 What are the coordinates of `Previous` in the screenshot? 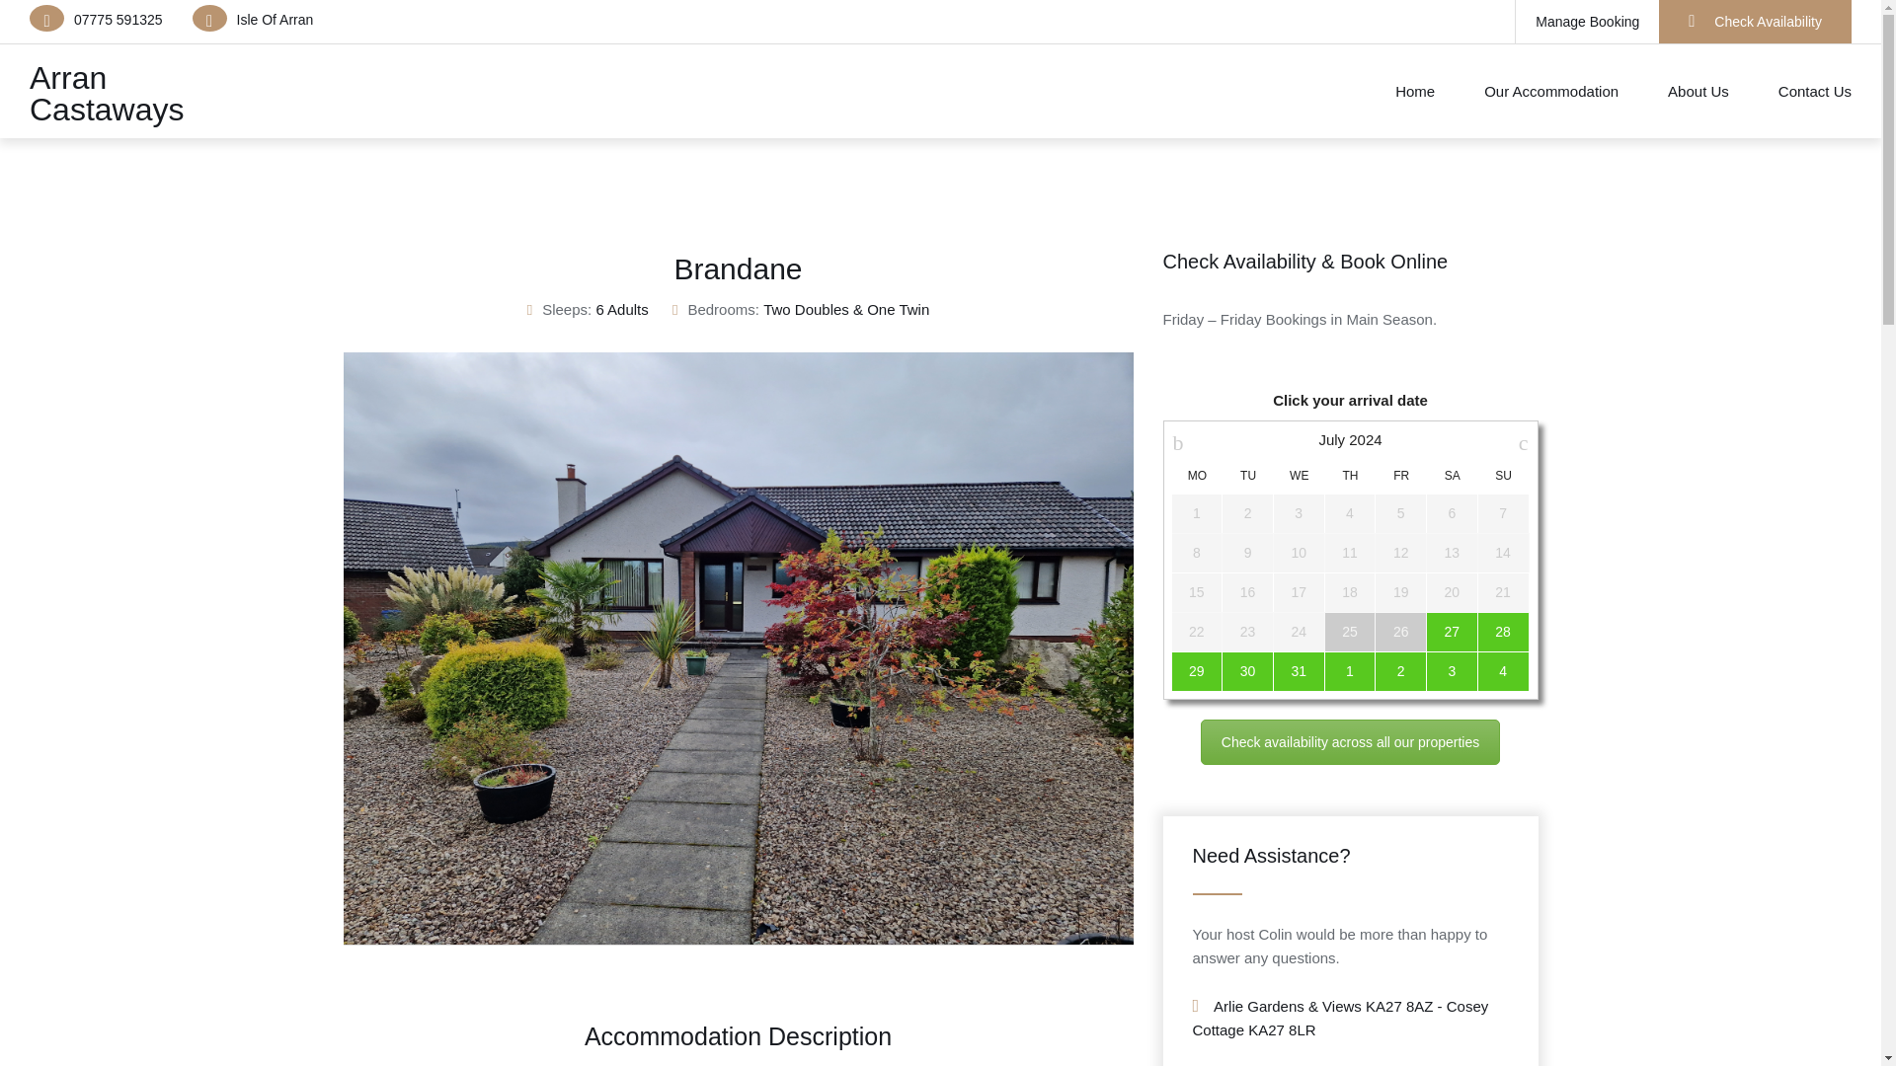 It's located at (318, 653).